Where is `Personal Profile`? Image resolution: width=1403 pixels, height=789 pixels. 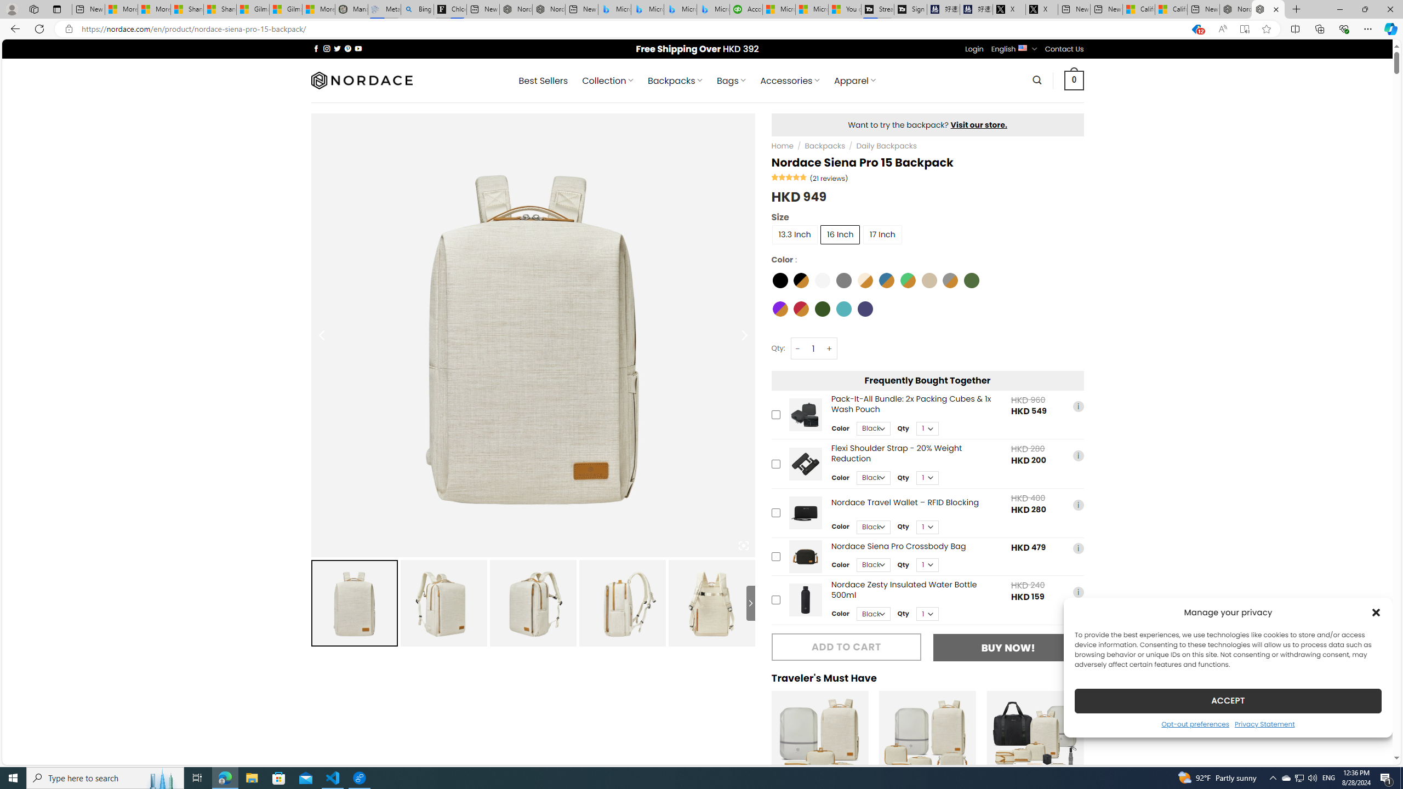 Personal Profile is located at coordinates (12, 9).